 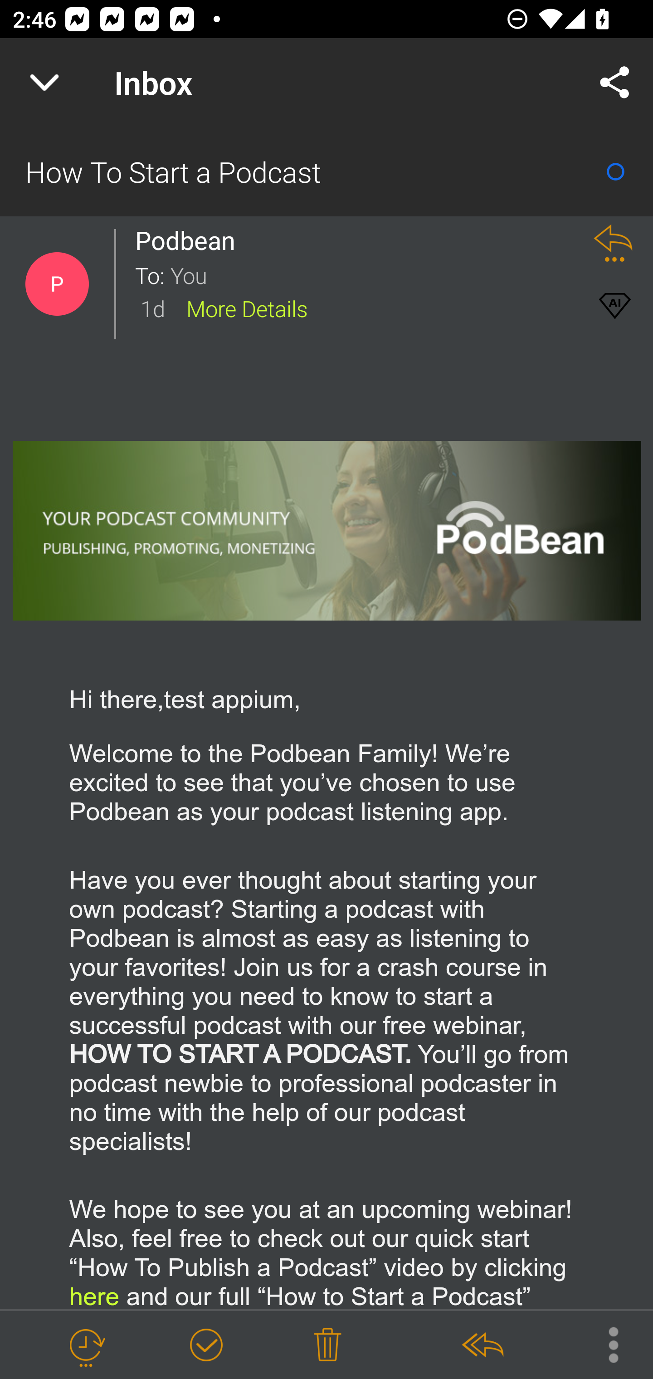 I want to click on Share, so click(x=615, y=83).